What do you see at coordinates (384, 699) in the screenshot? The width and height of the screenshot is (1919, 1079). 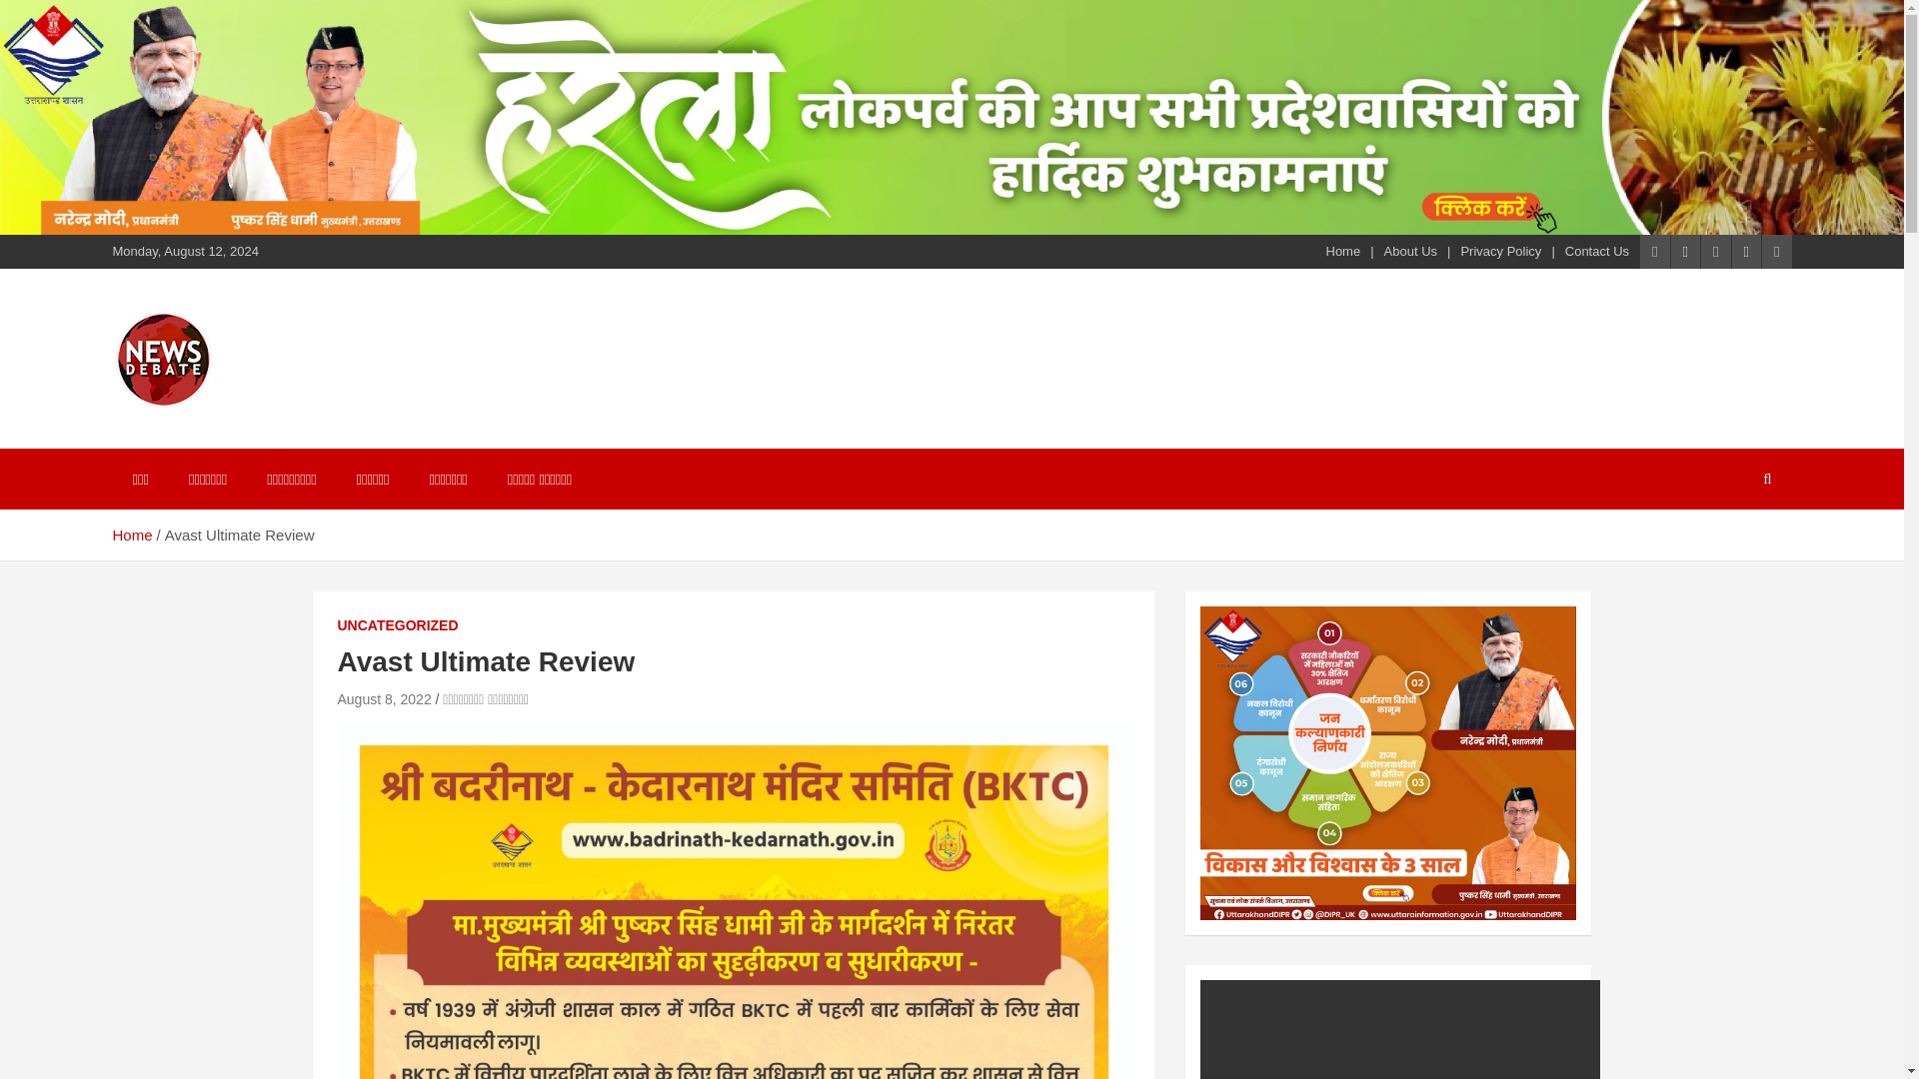 I see `Avast Ultimate Review` at bounding box center [384, 699].